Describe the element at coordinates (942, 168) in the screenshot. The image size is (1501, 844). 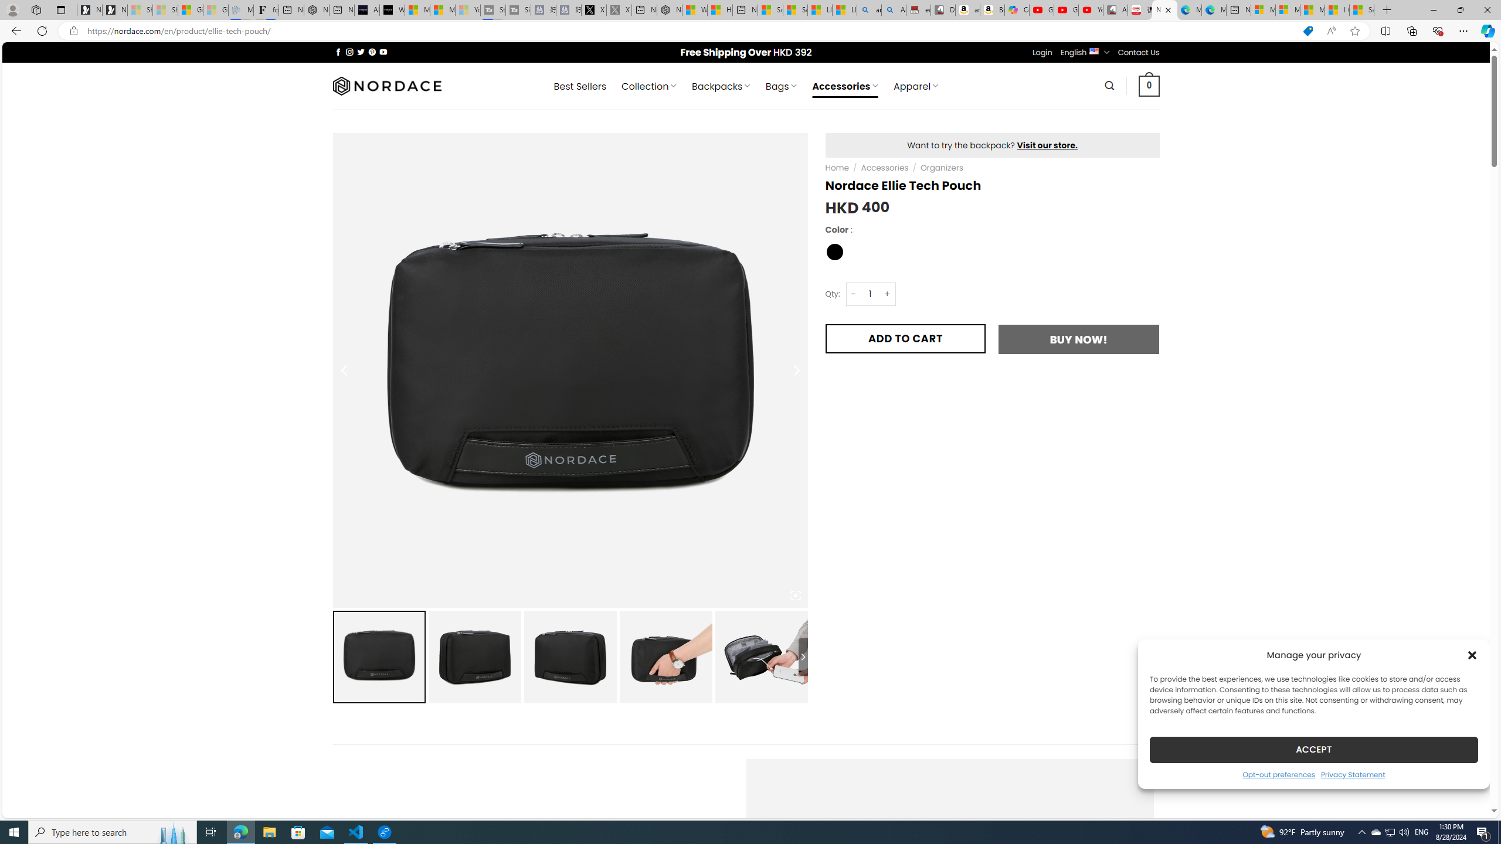
I see `Organizers` at that location.